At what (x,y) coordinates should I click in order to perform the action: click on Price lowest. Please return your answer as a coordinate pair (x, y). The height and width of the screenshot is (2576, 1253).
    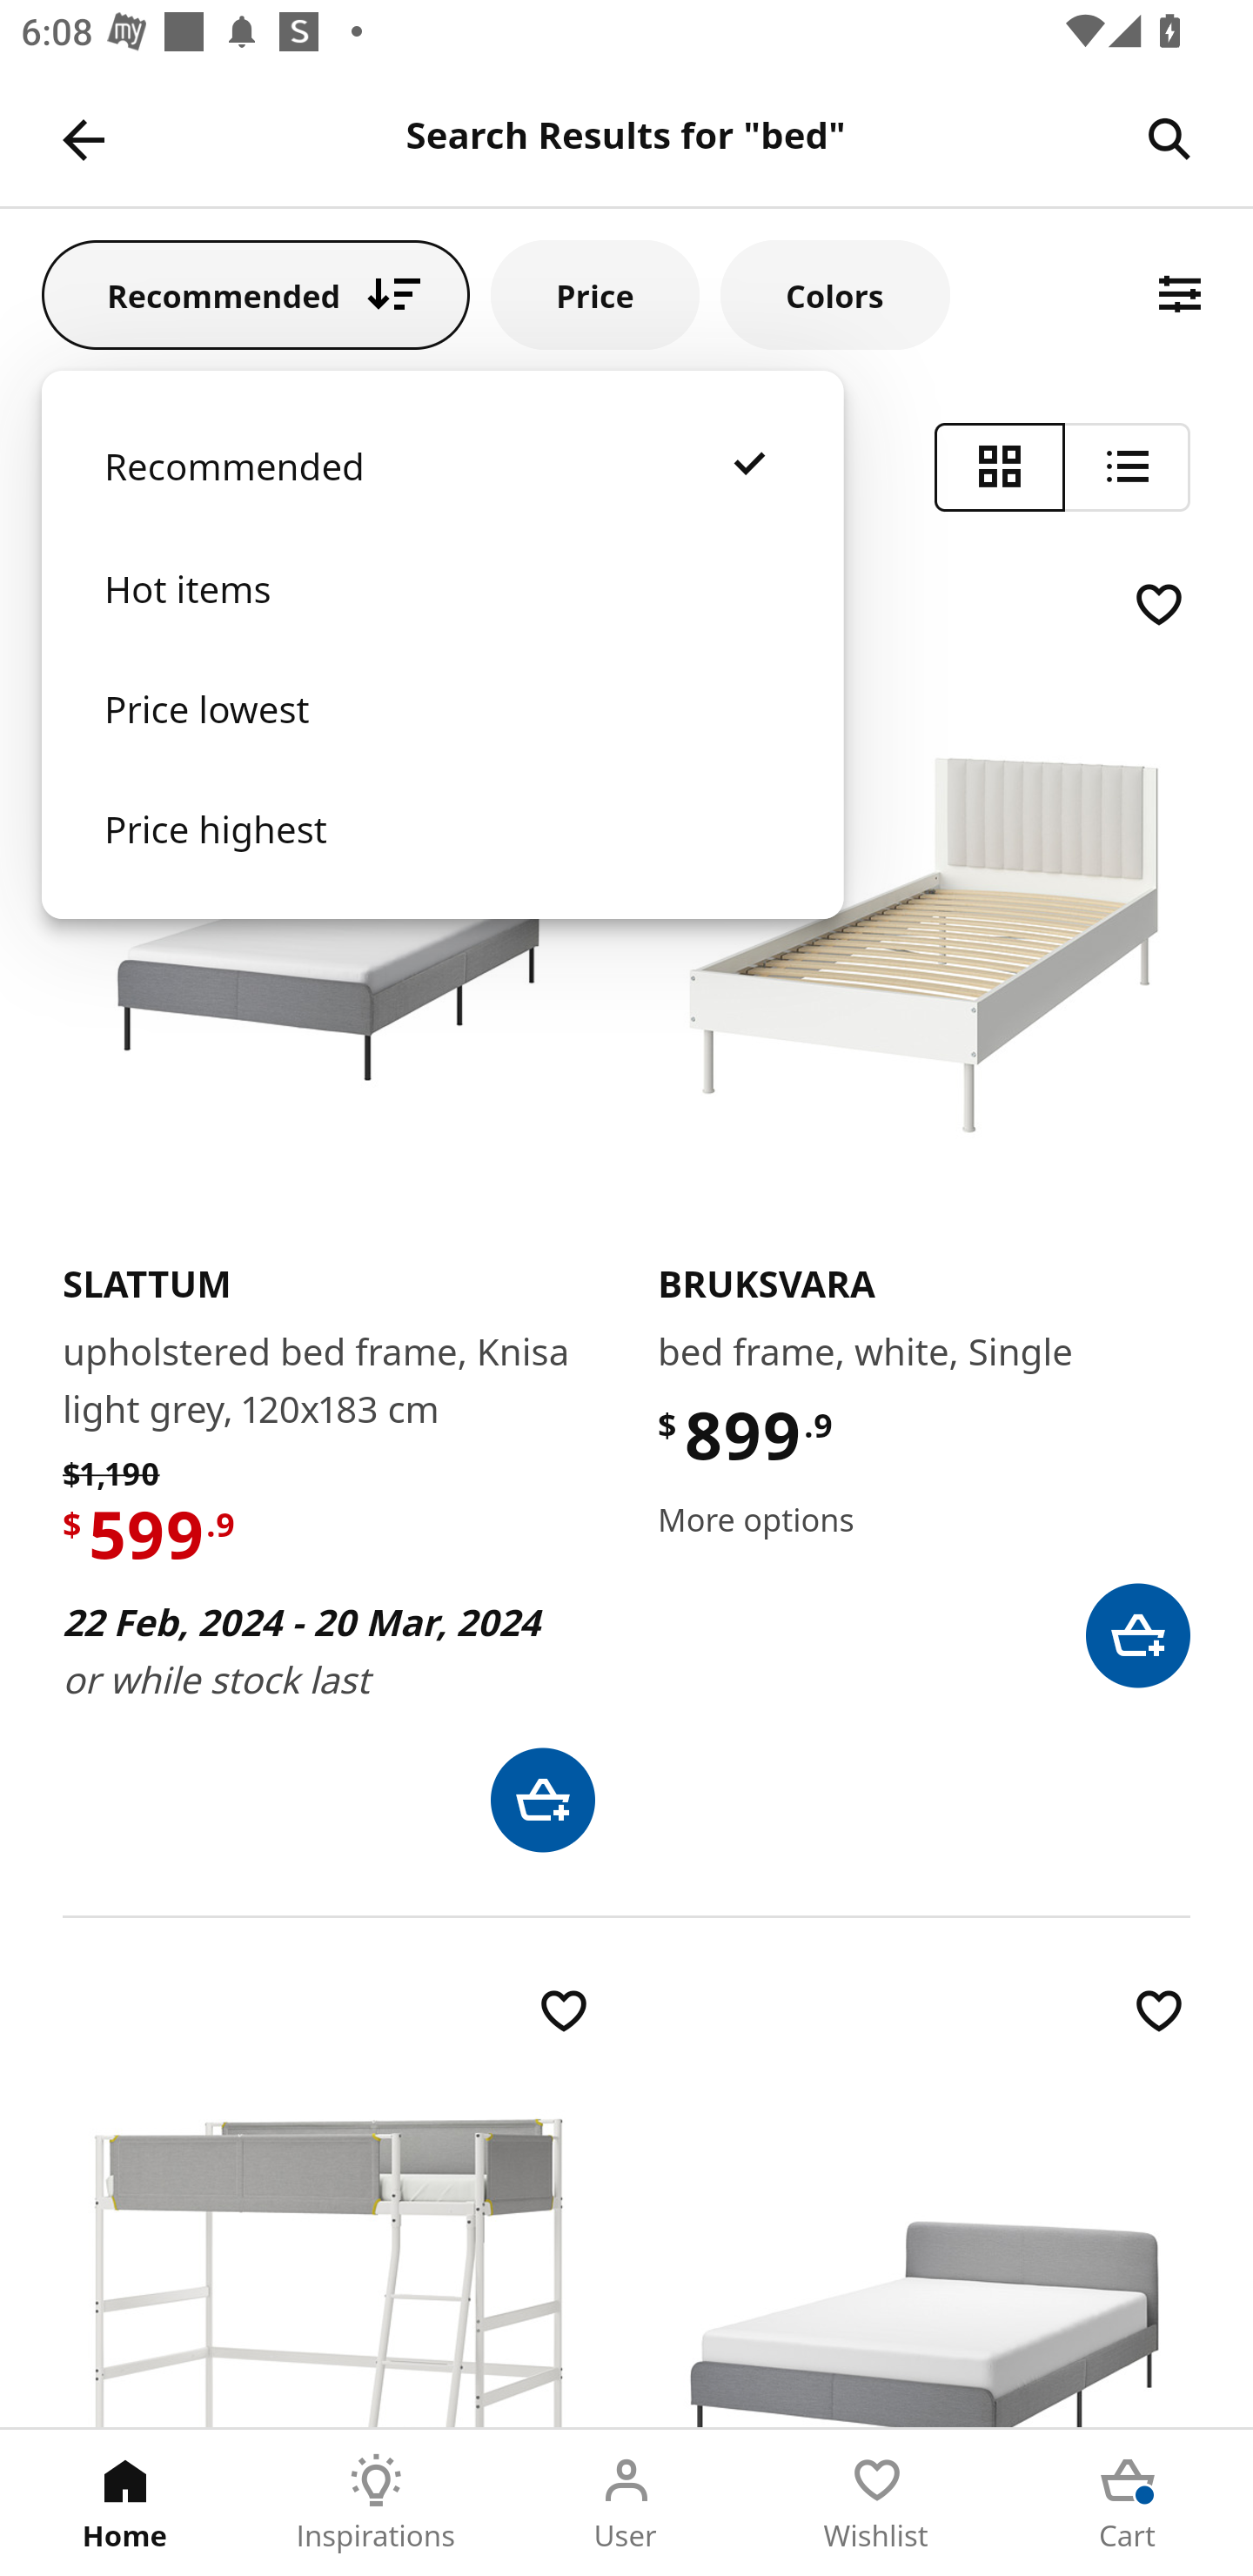
    Looking at the image, I should click on (442, 739).